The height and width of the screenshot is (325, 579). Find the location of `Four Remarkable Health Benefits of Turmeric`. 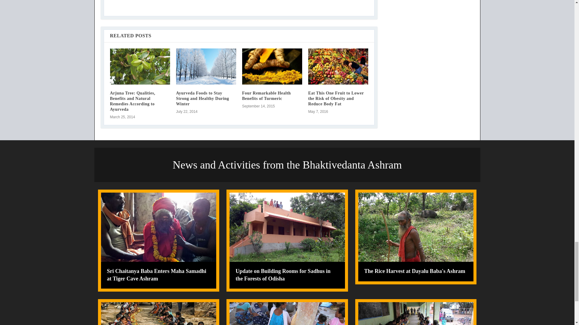

Four Remarkable Health Benefits of Turmeric is located at coordinates (272, 66).